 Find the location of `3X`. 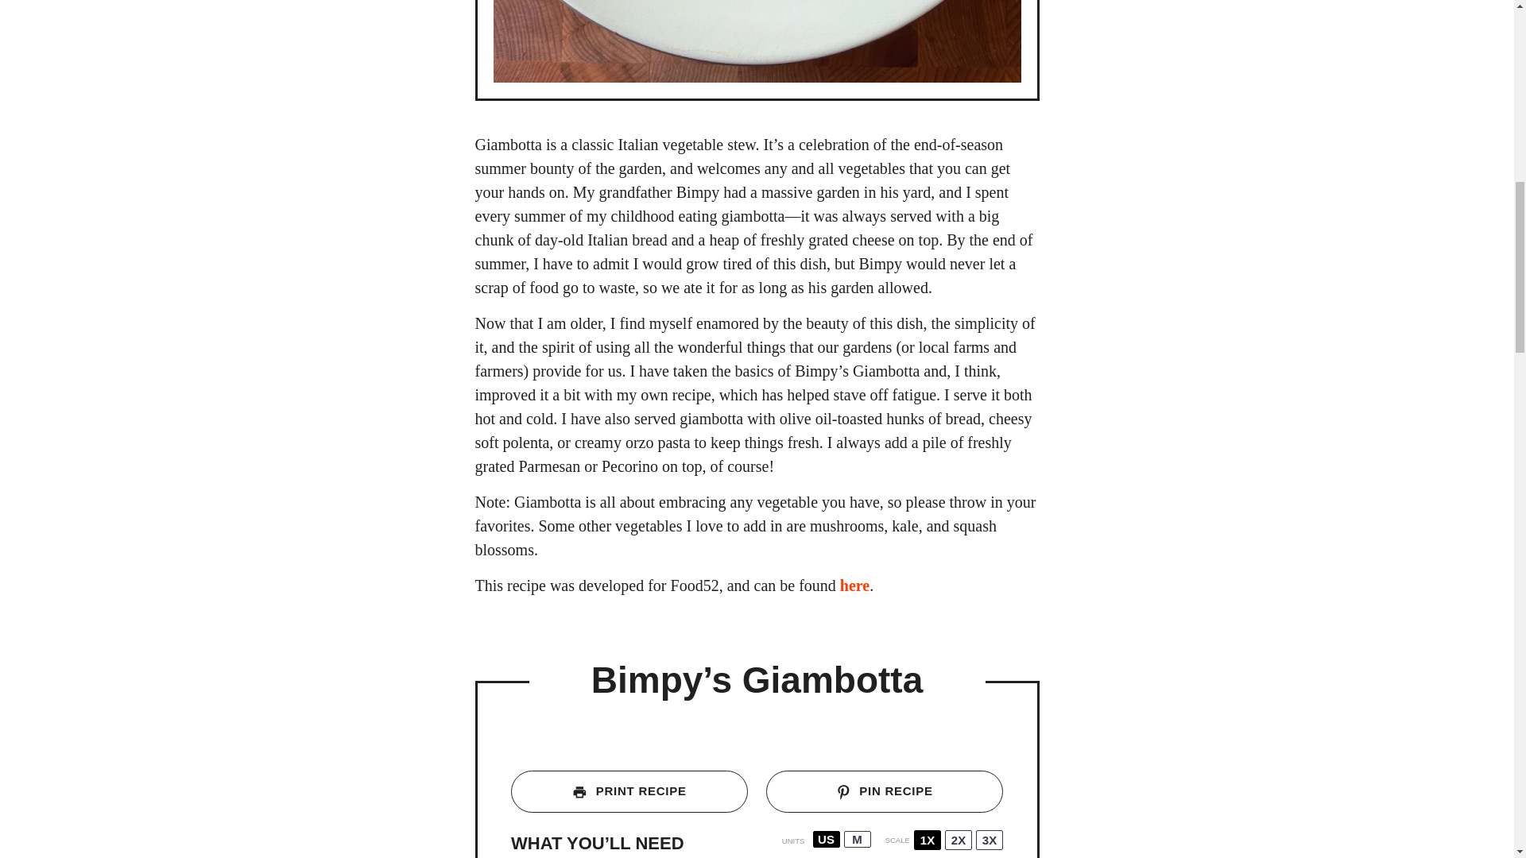

3X is located at coordinates (989, 841).